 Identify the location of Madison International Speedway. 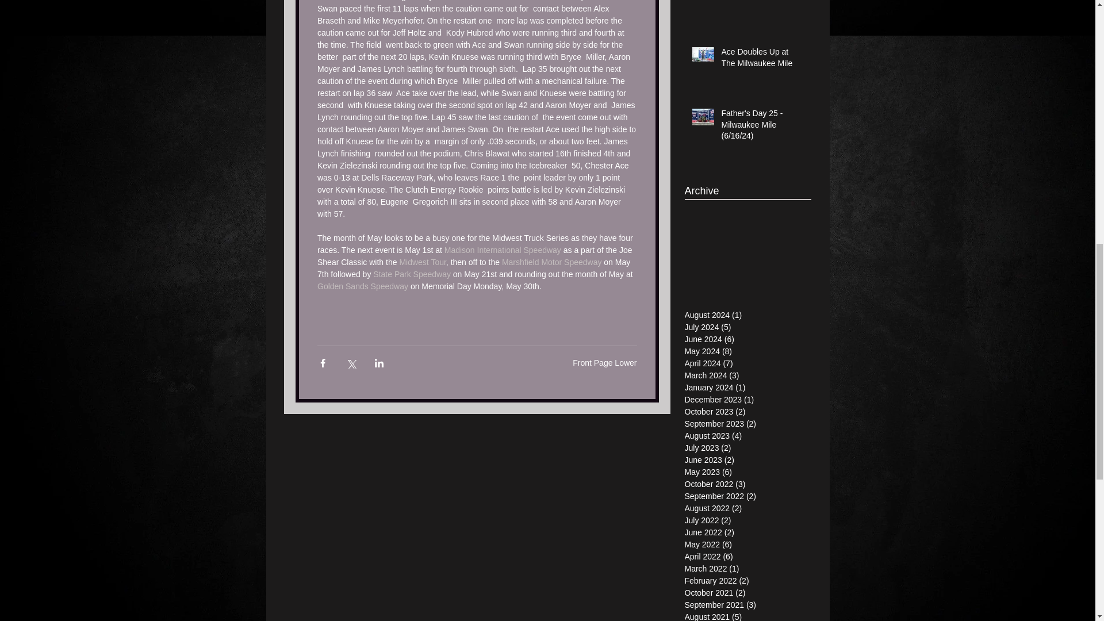
(502, 250).